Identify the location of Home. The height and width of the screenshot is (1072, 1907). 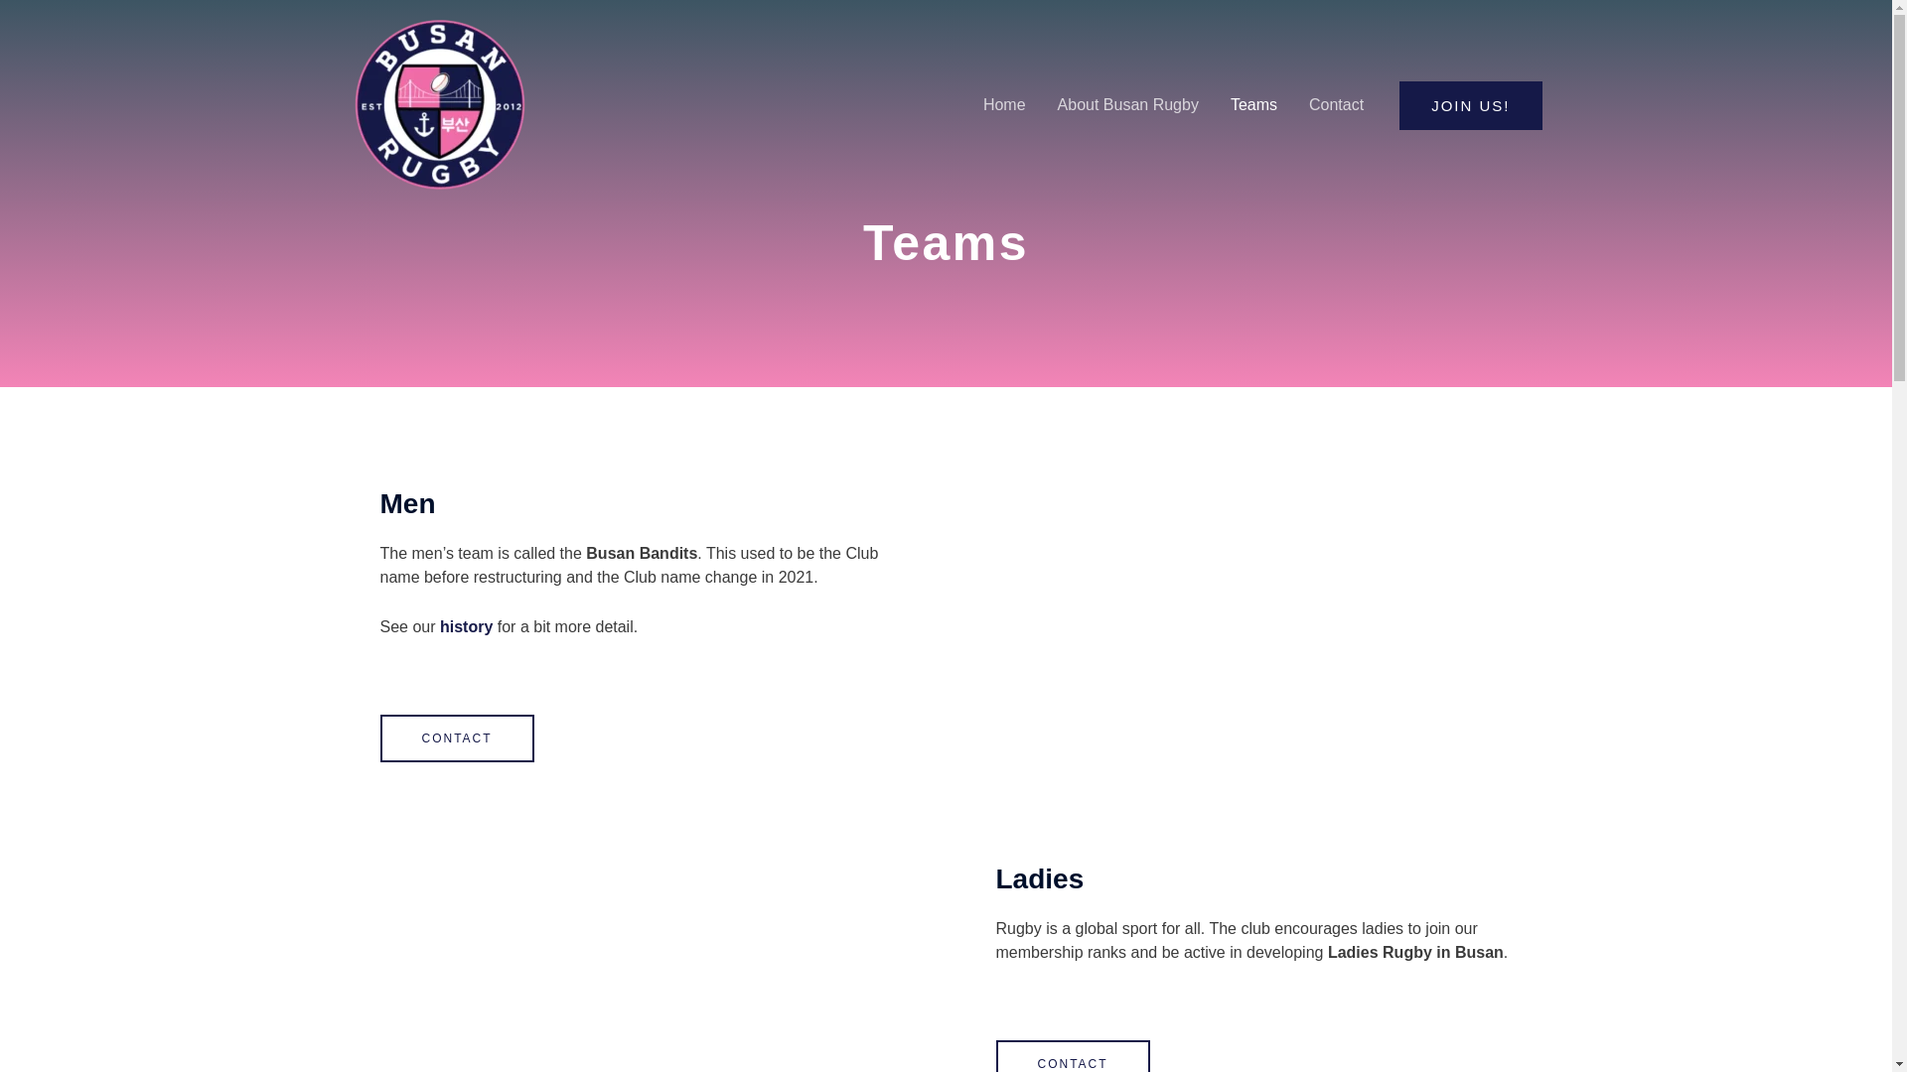
(1003, 105).